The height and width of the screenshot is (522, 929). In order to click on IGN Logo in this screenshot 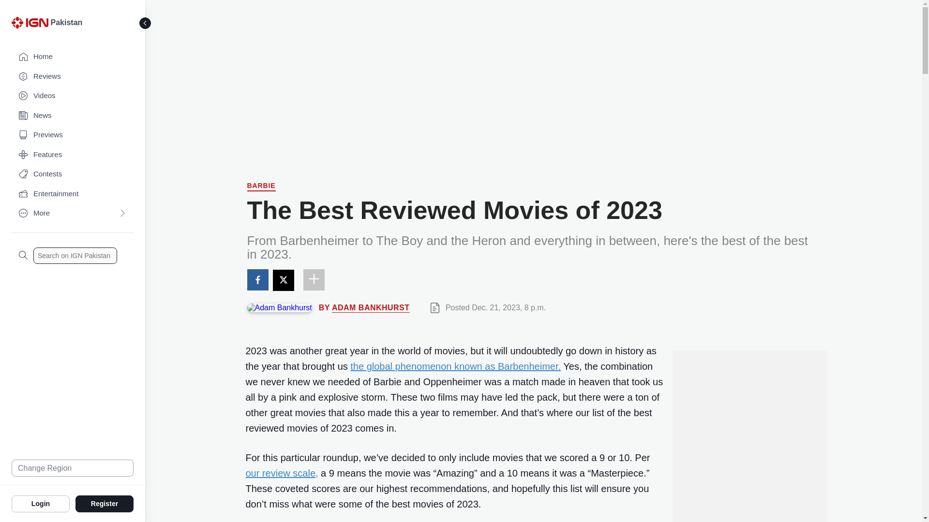, I will do `click(30, 22)`.